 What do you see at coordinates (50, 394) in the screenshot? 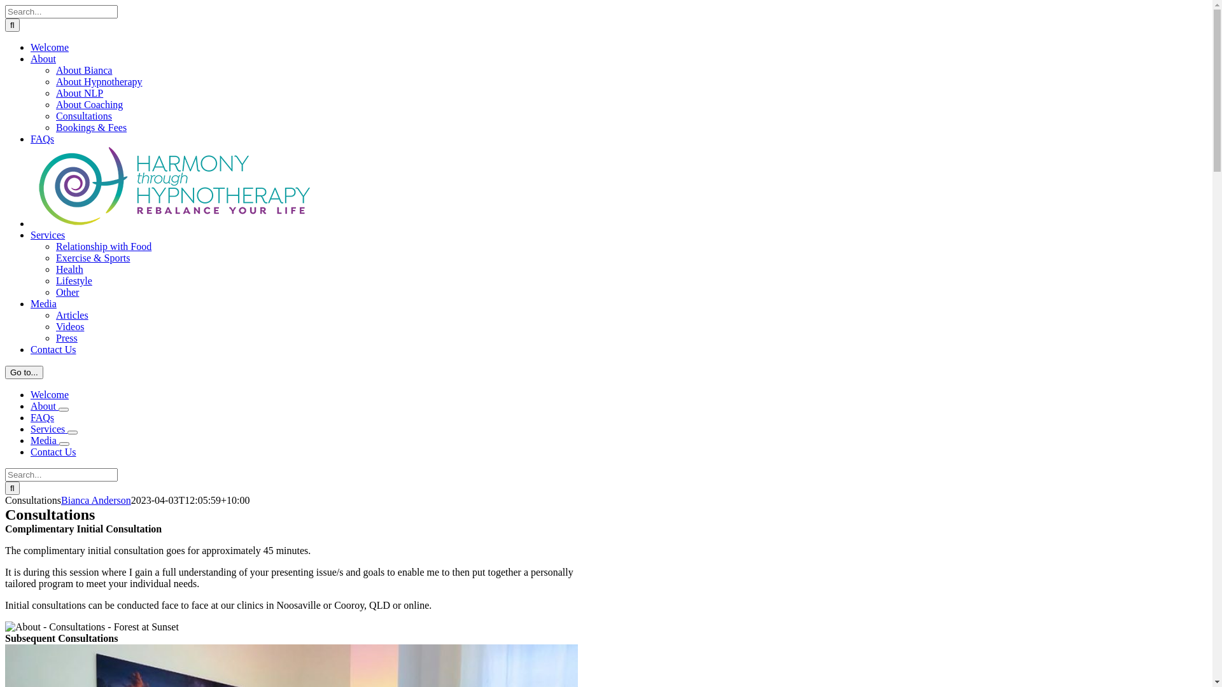
I see `Welcome` at bounding box center [50, 394].